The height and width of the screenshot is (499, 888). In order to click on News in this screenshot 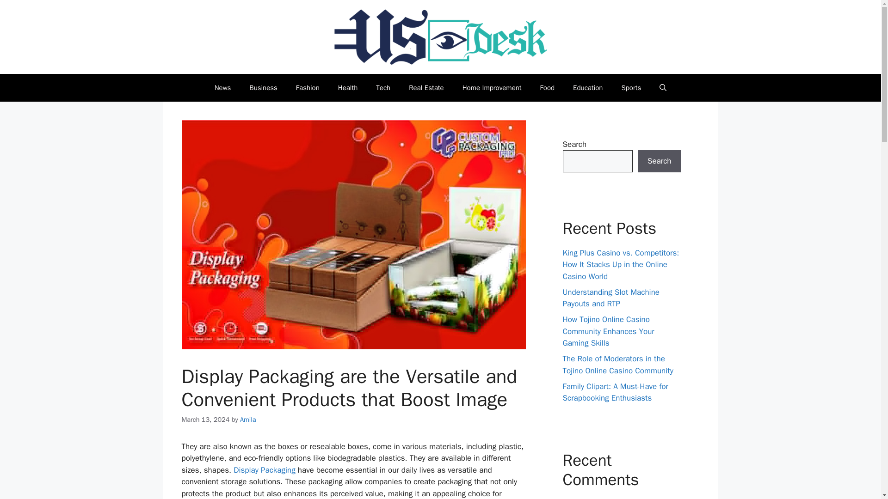, I will do `click(223, 88)`.